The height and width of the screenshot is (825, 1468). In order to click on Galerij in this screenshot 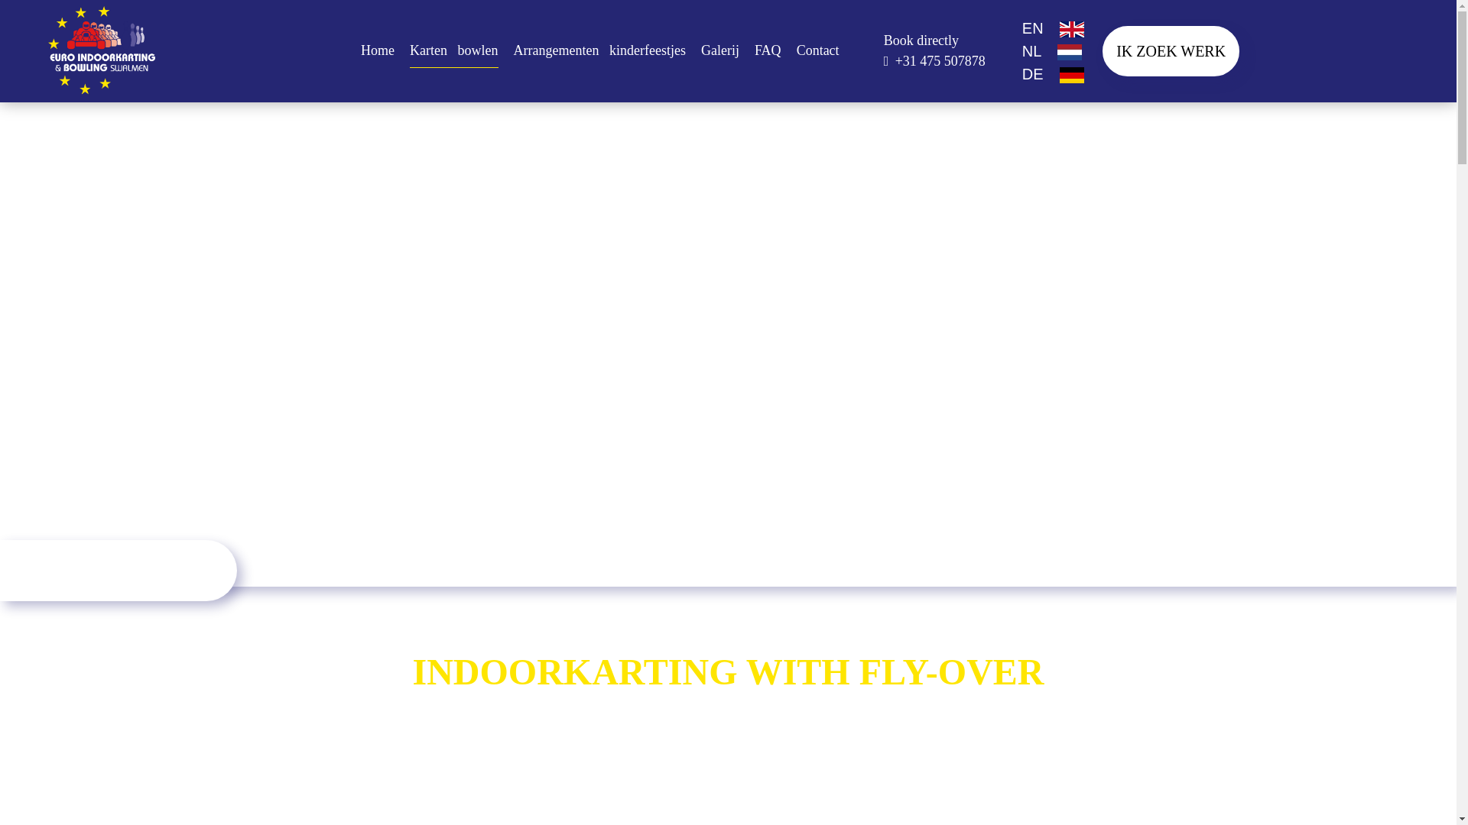, I will do `click(720, 50)`.